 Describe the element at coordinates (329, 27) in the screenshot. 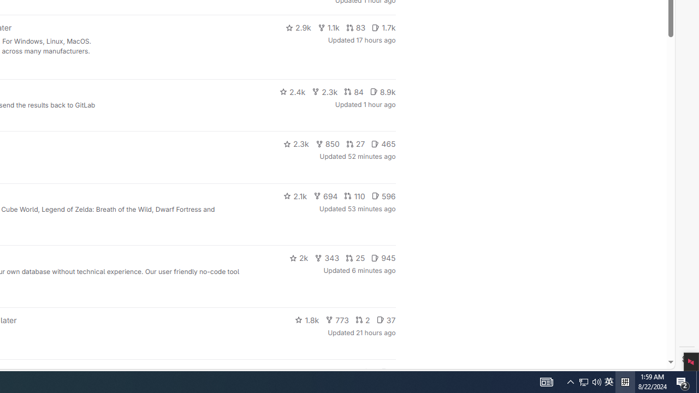

I see `1.1k` at that location.